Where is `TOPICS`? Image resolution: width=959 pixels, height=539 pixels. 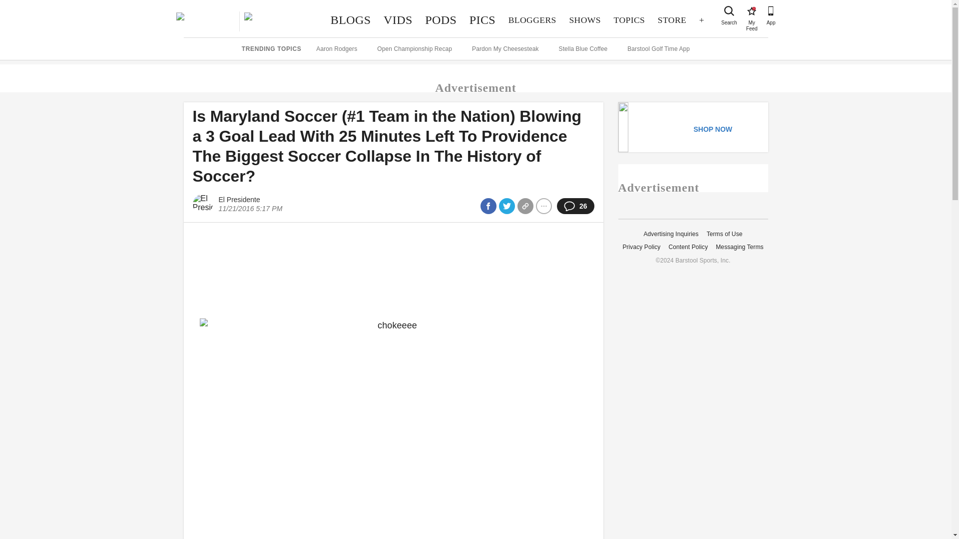 TOPICS is located at coordinates (629, 20).